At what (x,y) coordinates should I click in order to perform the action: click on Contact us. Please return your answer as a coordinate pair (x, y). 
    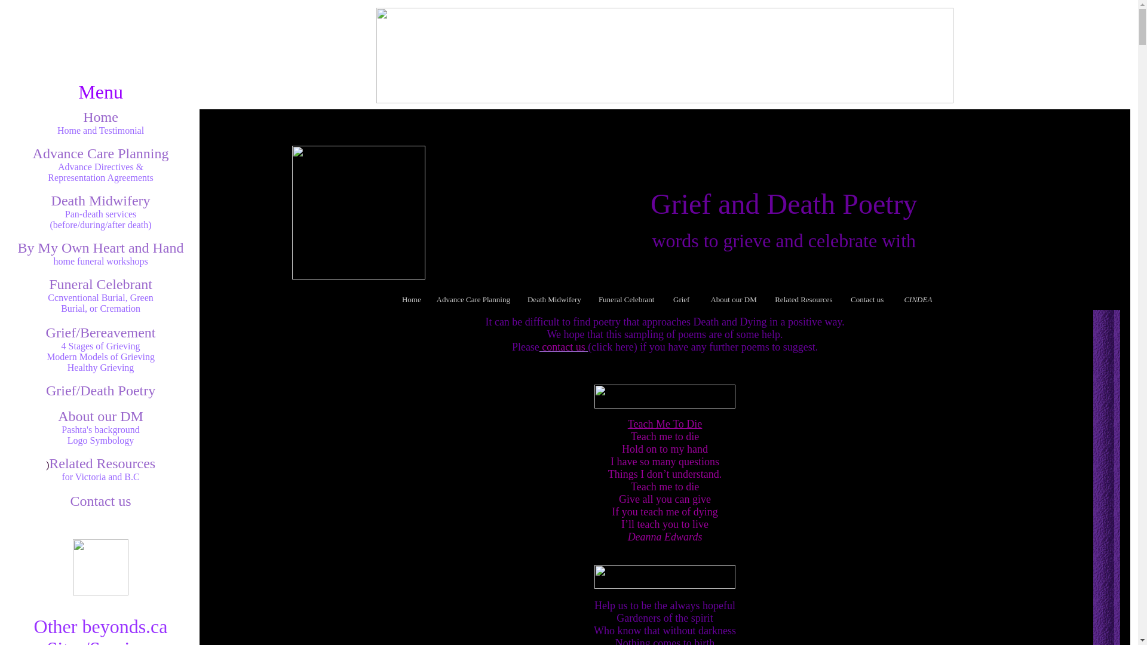
    Looking at the image, I should click on (867, 299).